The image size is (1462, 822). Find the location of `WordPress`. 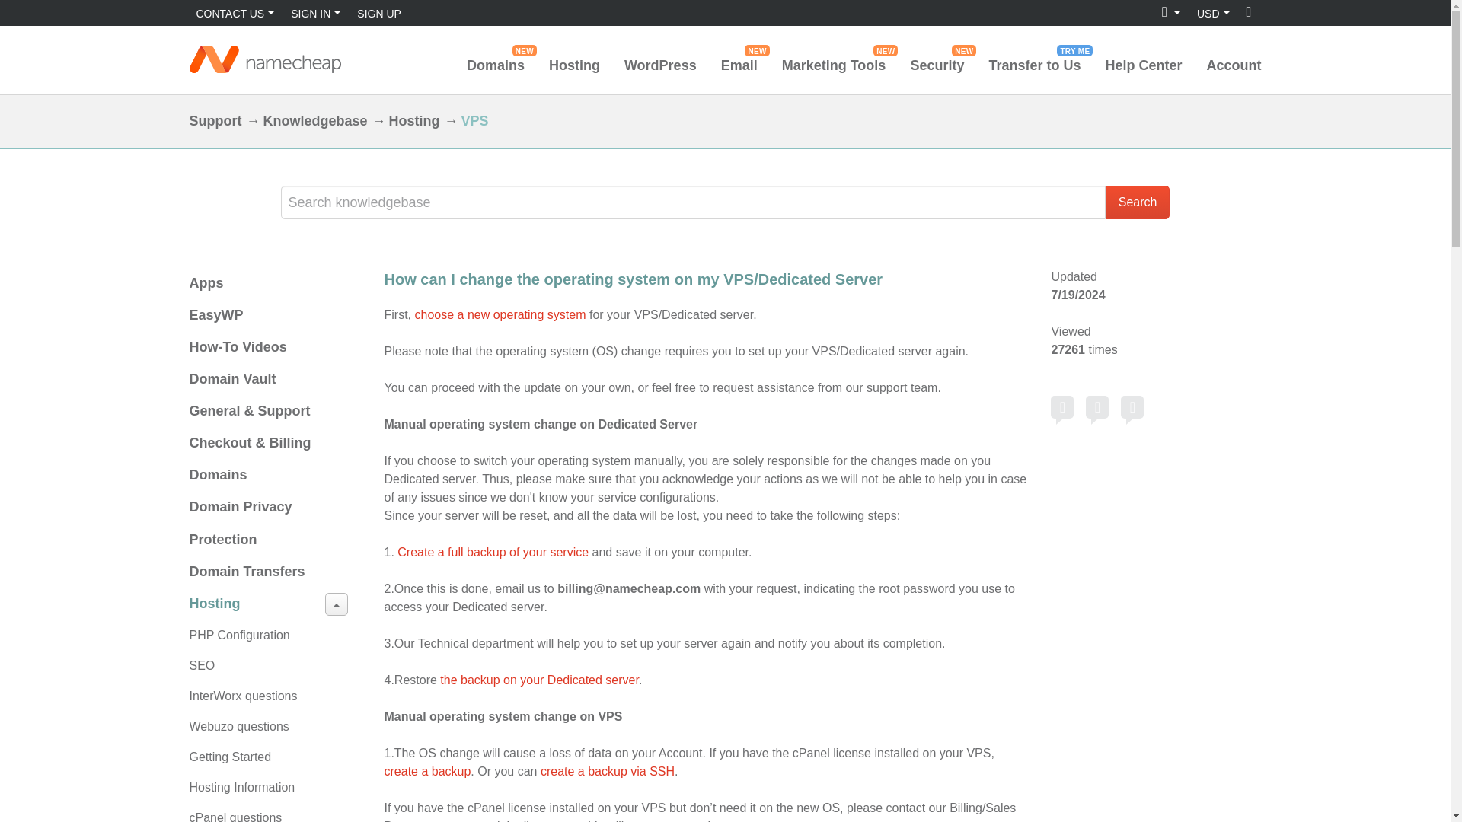

WordPress is located at coordinates (1061, 406).